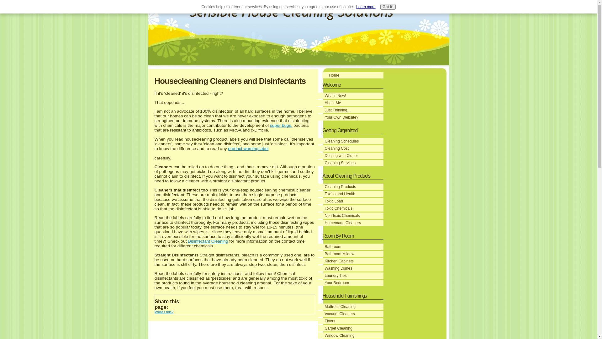 Image resolution: width=602 pixels, height=339 pixels. Describe the element at coordinates (353, 75) in the screenshot. I see `Home` at that location.